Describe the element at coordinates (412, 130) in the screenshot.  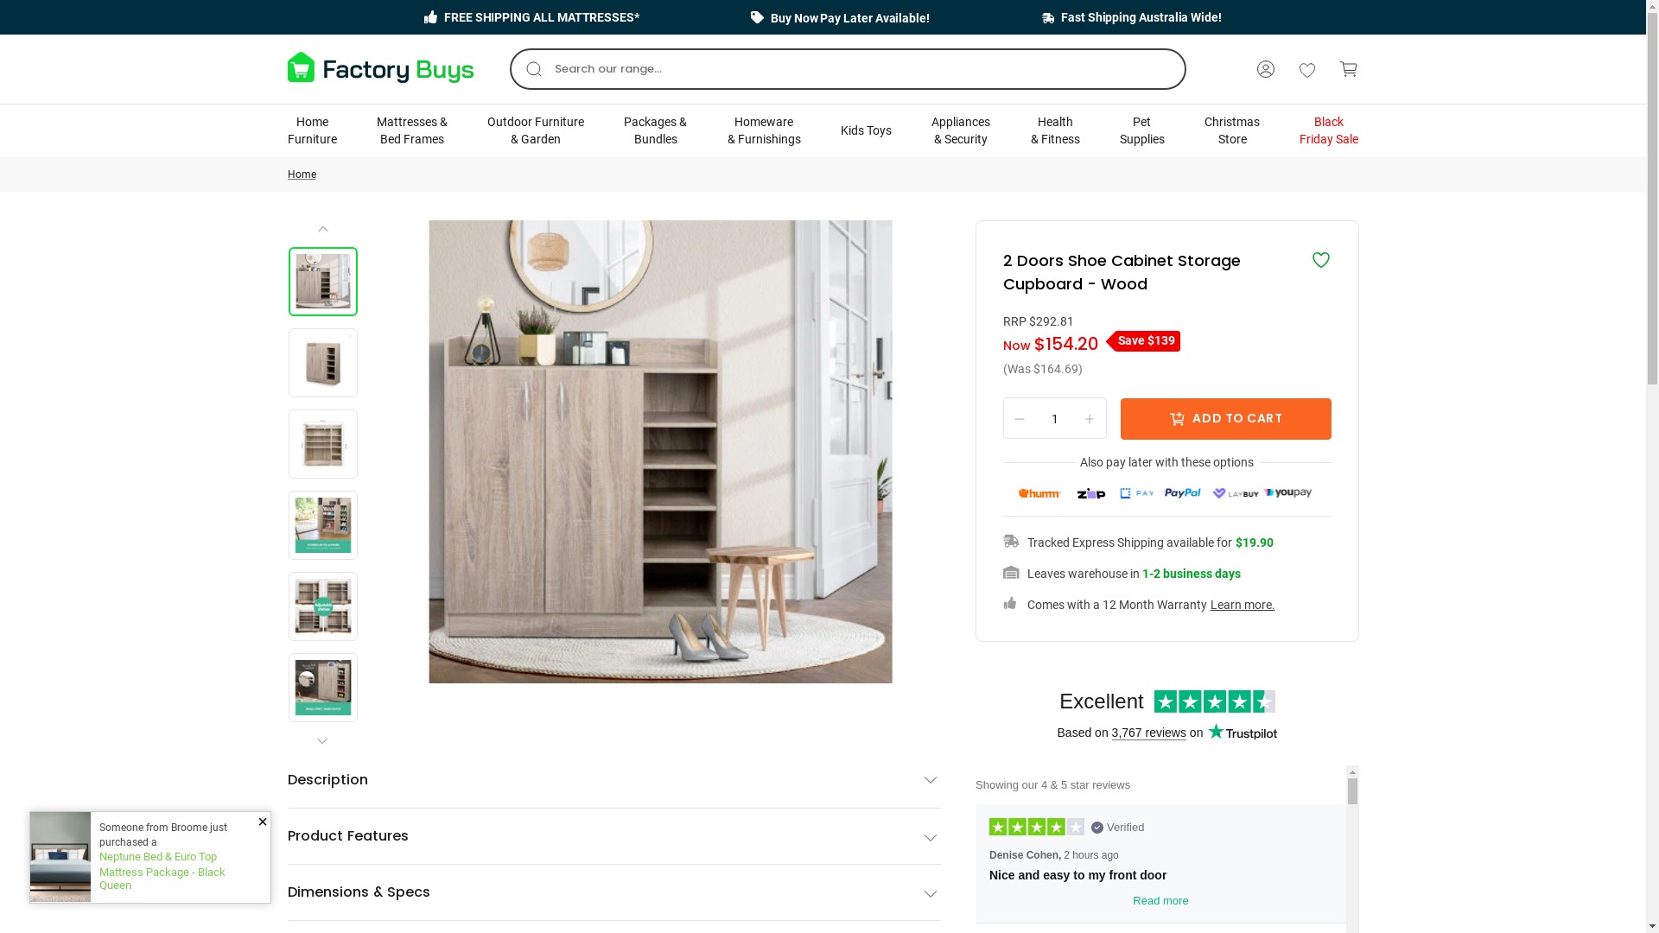
I see `Mattresses &
Bed Frames` at that location.